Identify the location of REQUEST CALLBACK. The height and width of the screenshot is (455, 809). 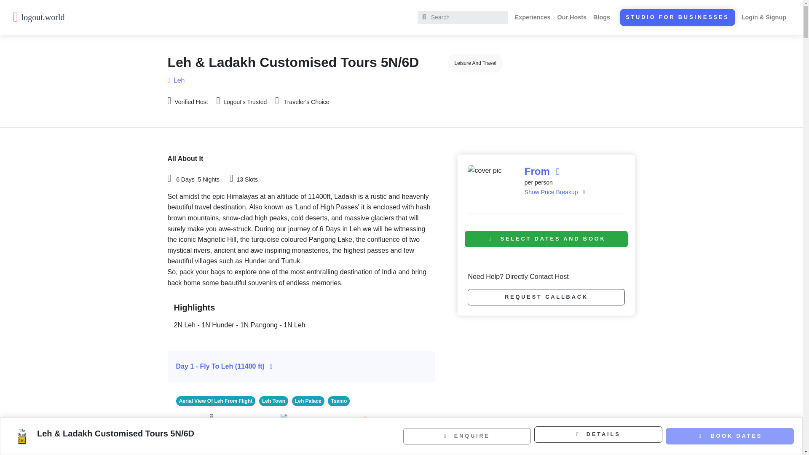
(546, 297).